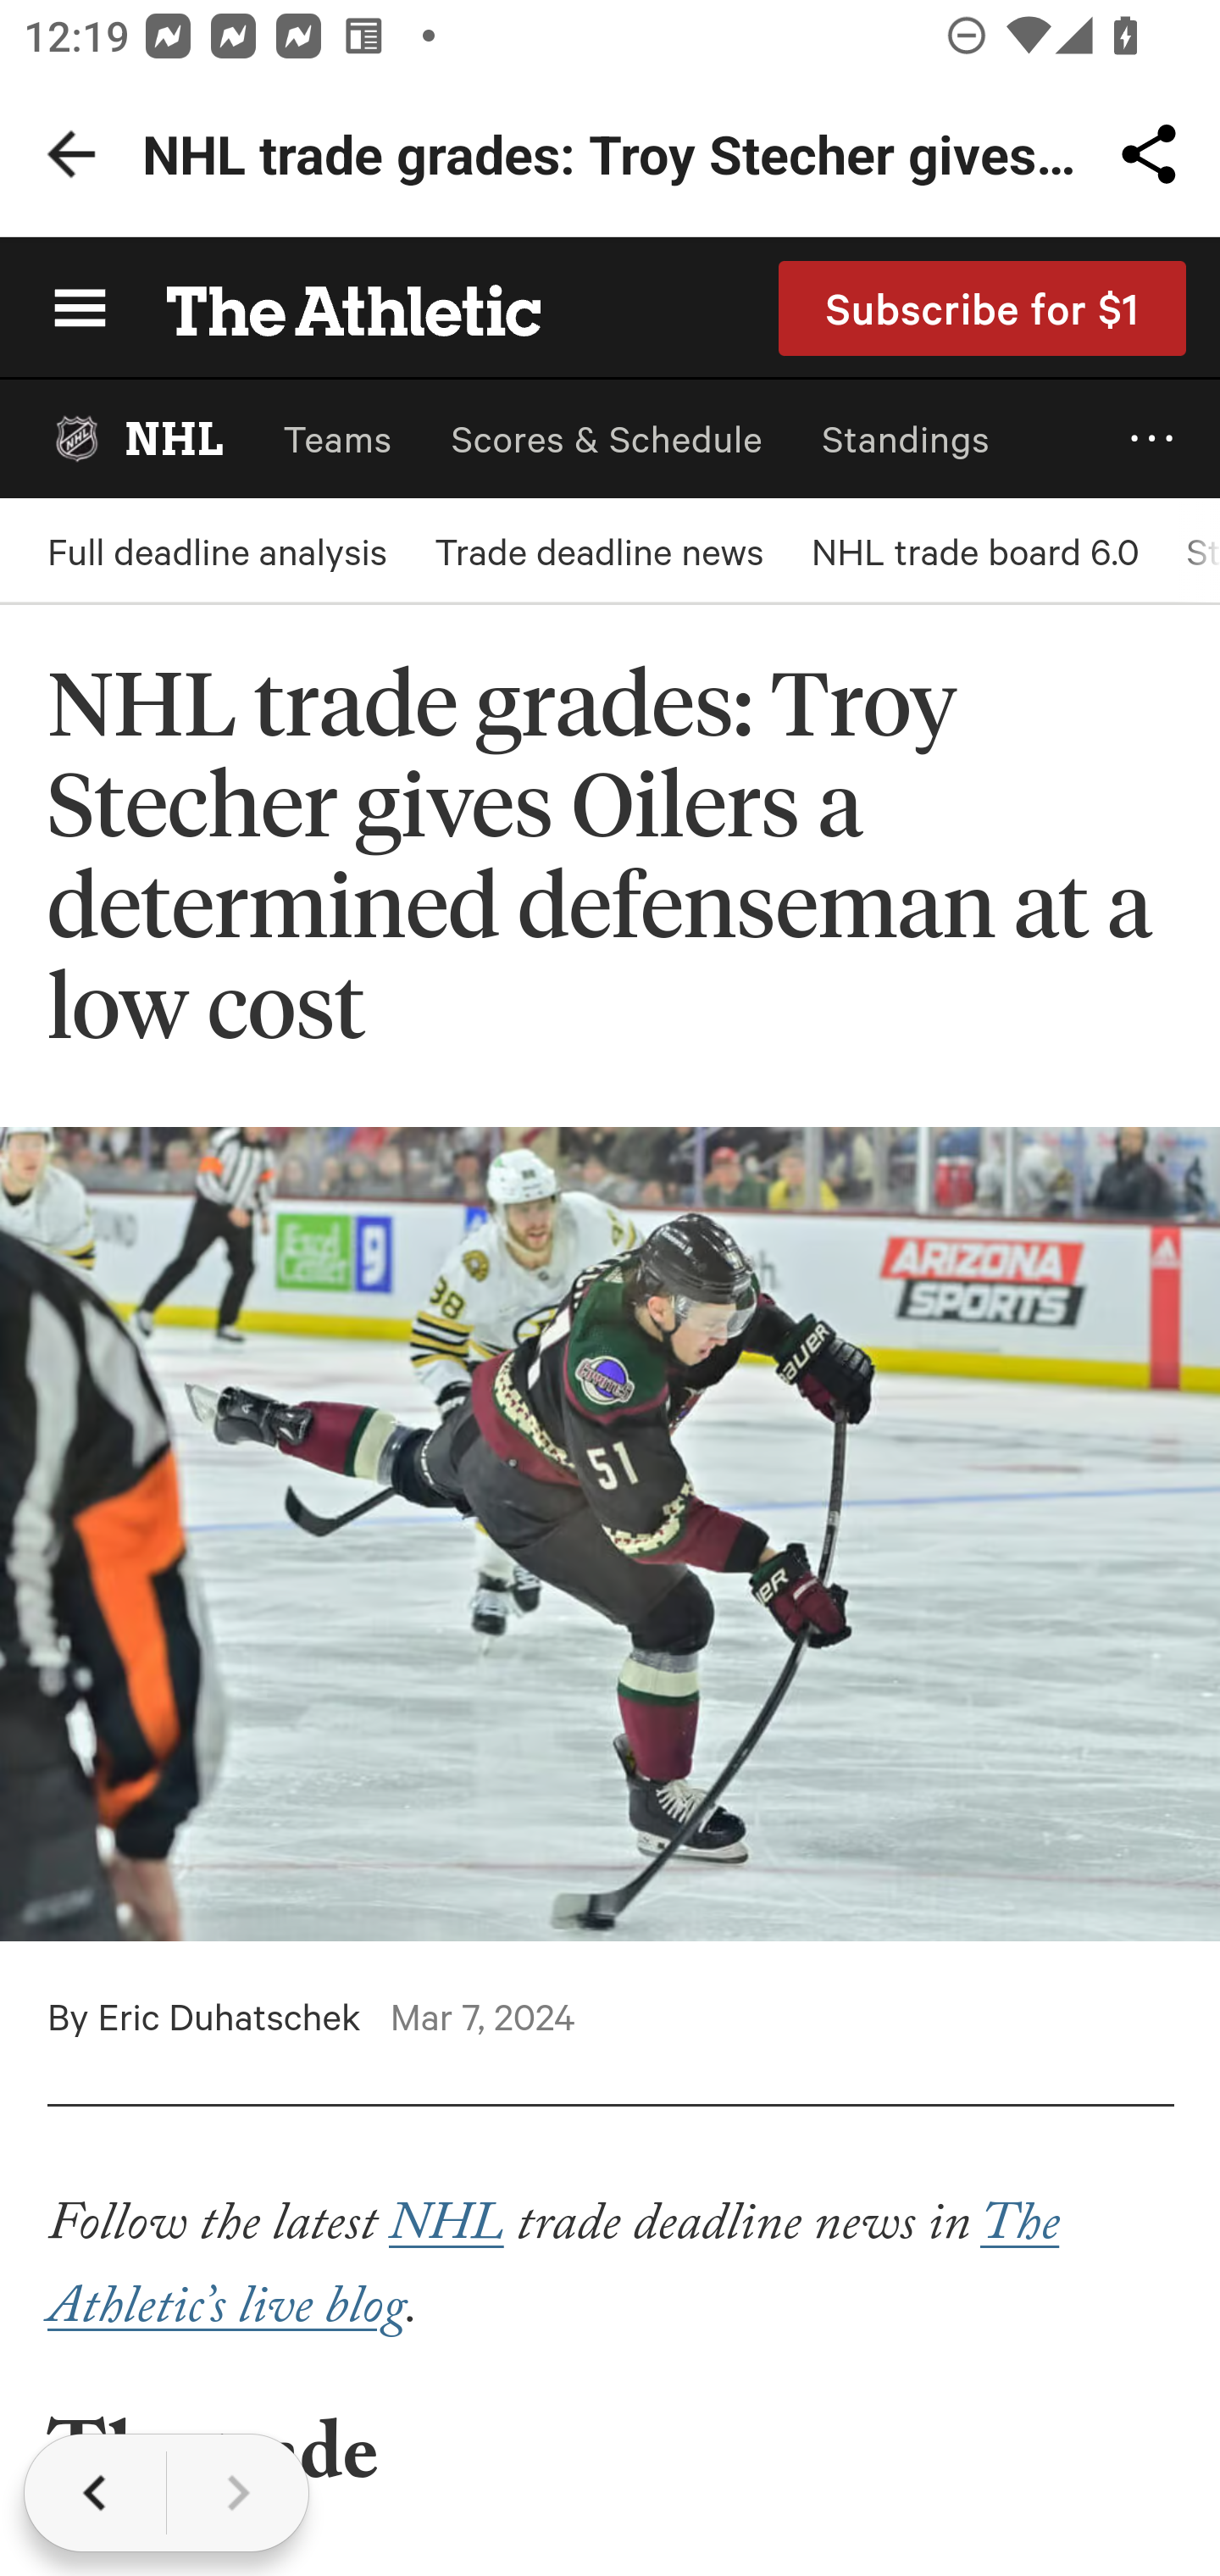 The height and width of the screenshot is (2576, 1220). Describe the element at coordinates (598, 551) in the screenshot. I see `Trade deadline news` at that location.